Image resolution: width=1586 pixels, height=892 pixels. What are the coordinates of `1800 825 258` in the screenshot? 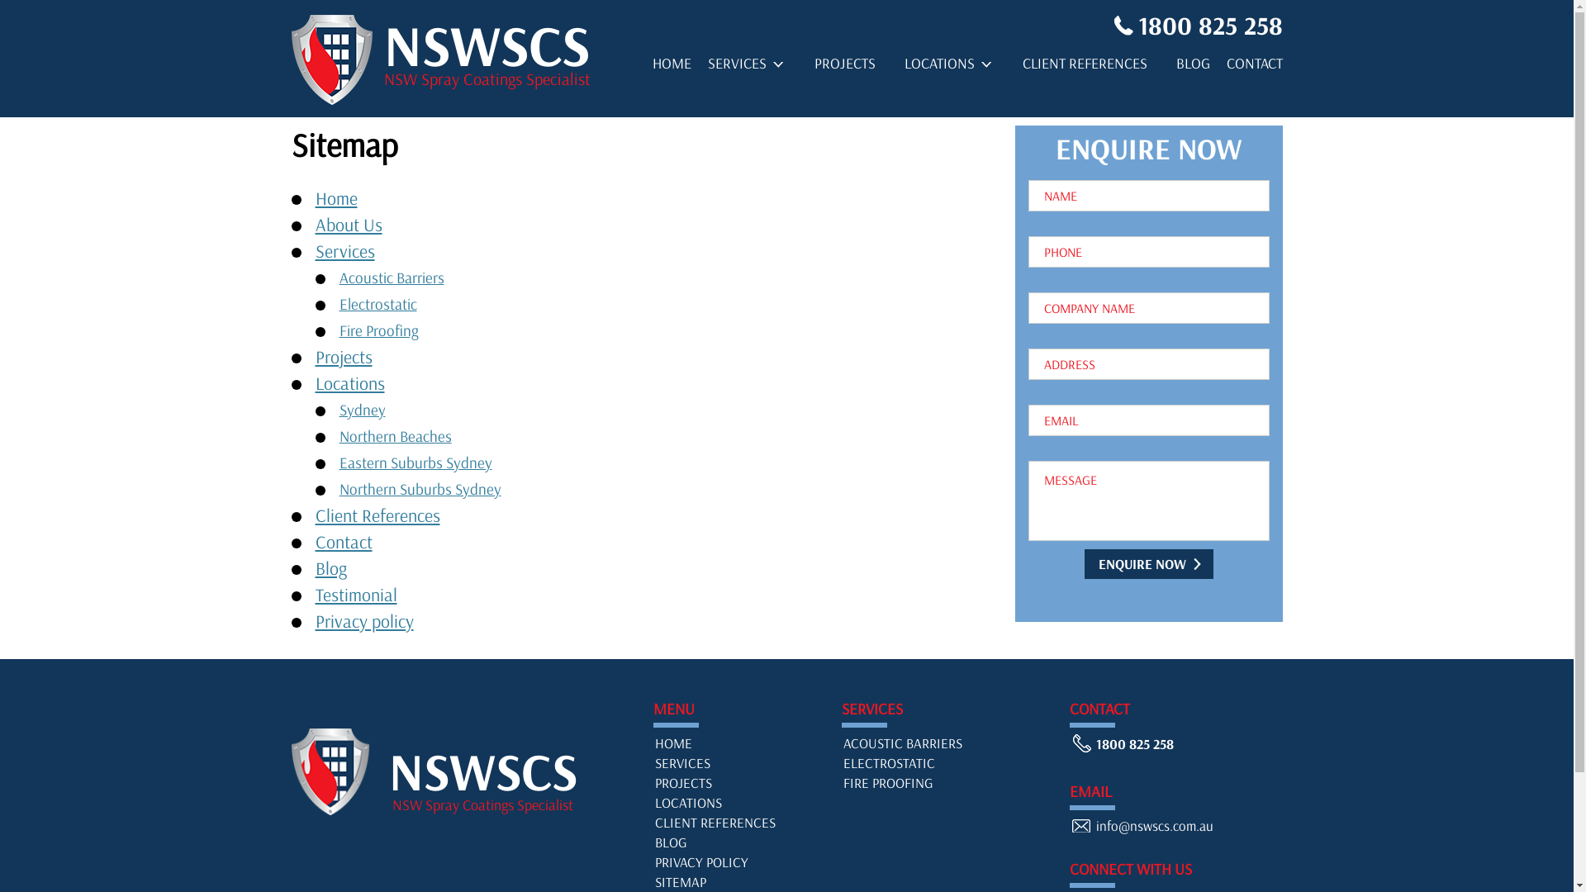 It's located at (1122, 745).